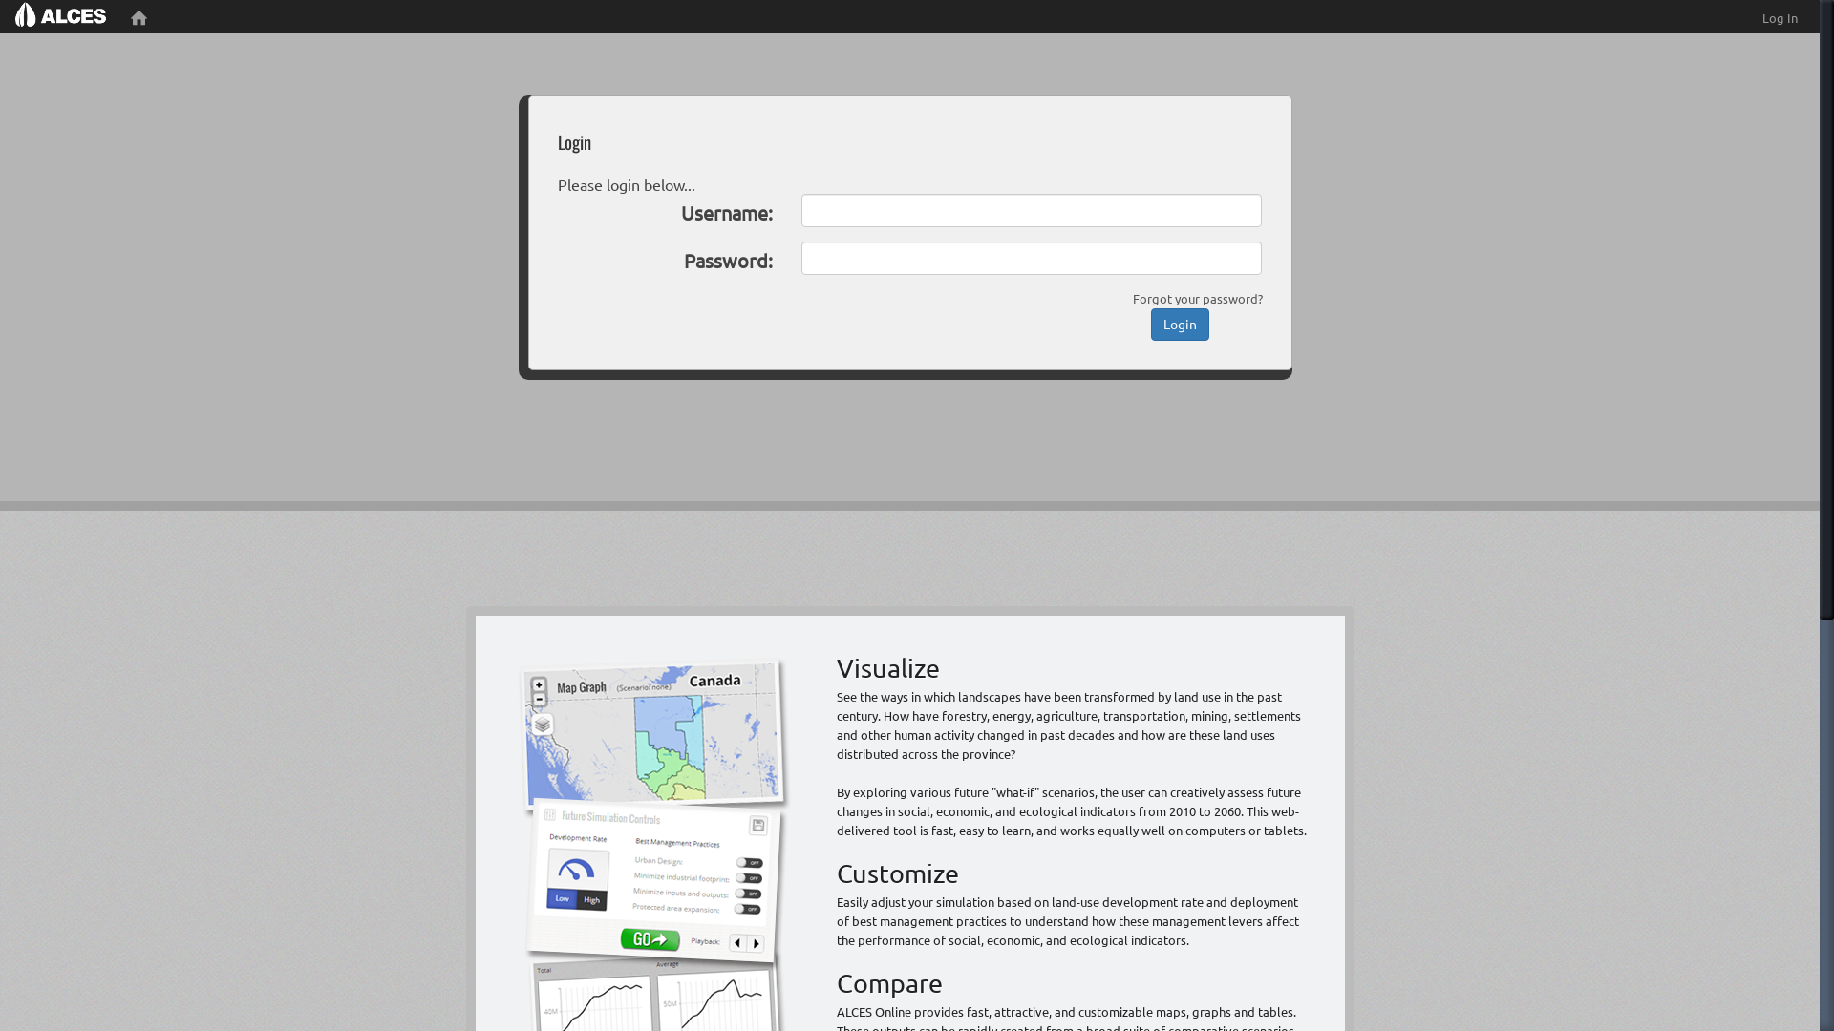  I want to click on ALCES Online, so click(61, 17).